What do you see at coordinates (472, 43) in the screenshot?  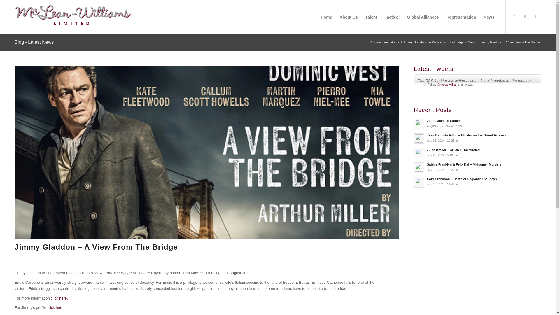 I see `click here.` at bounding box center [472, 43].